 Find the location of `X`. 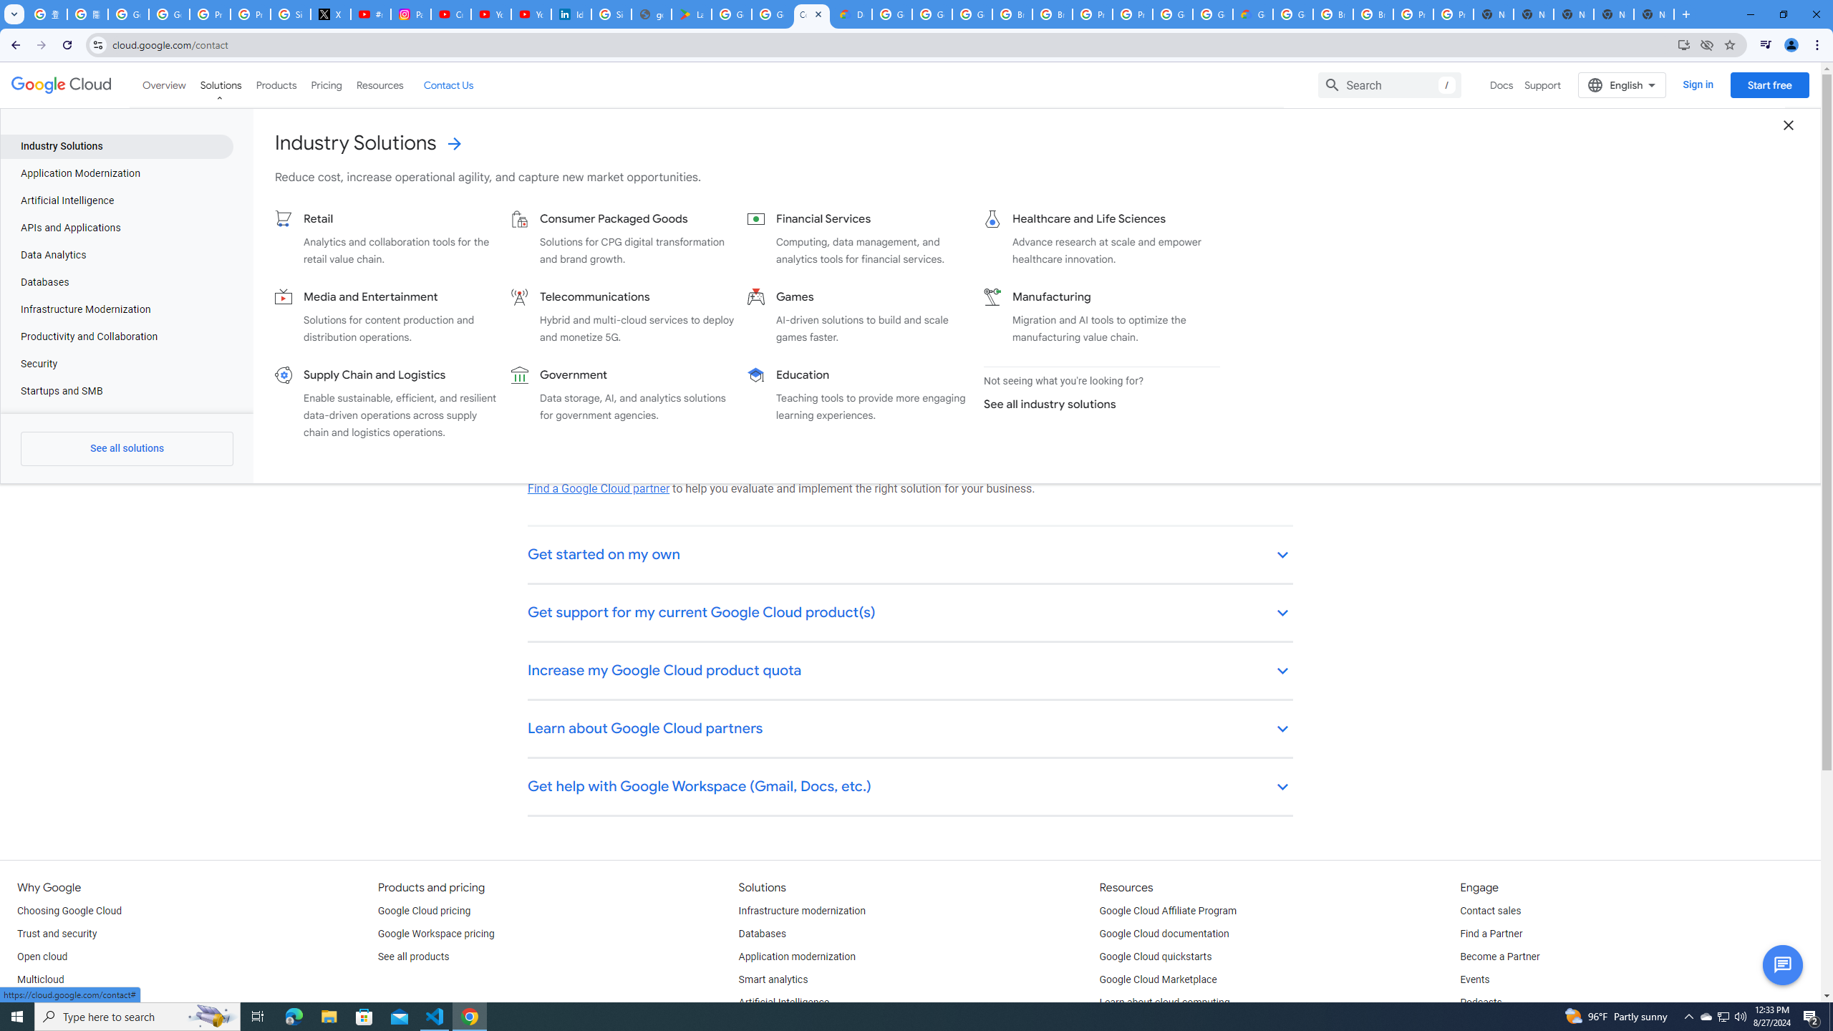

X is located at coordinates (331, 14).